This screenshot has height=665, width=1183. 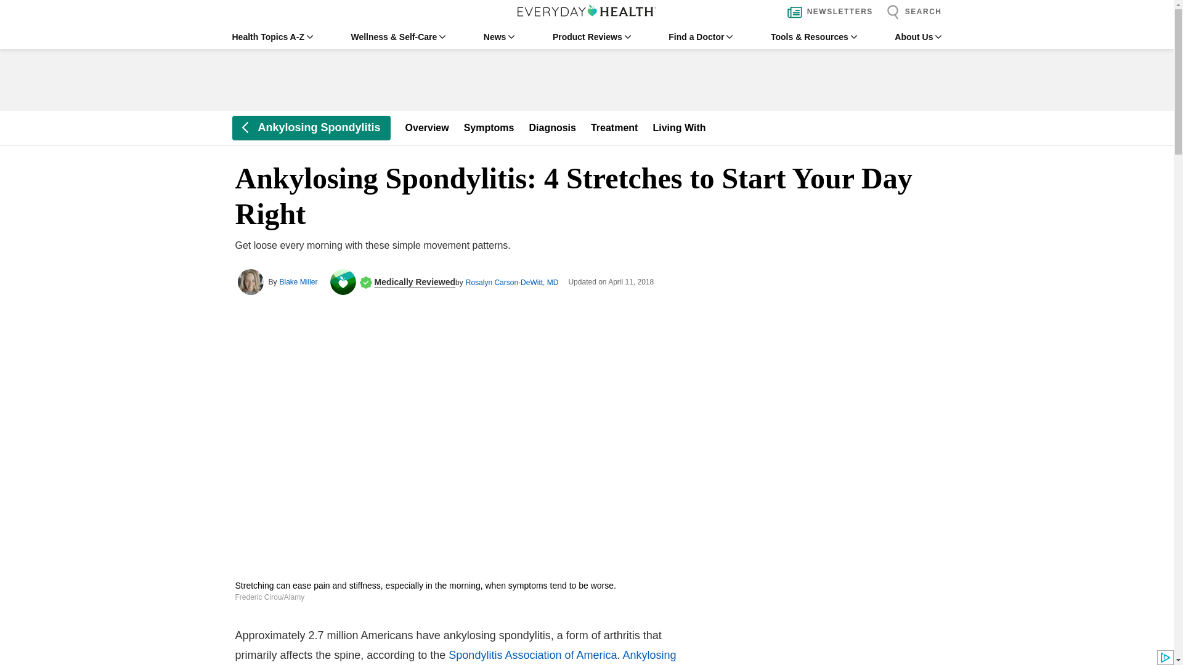 I want to click on SEARCH, so click(x=911, y=12).